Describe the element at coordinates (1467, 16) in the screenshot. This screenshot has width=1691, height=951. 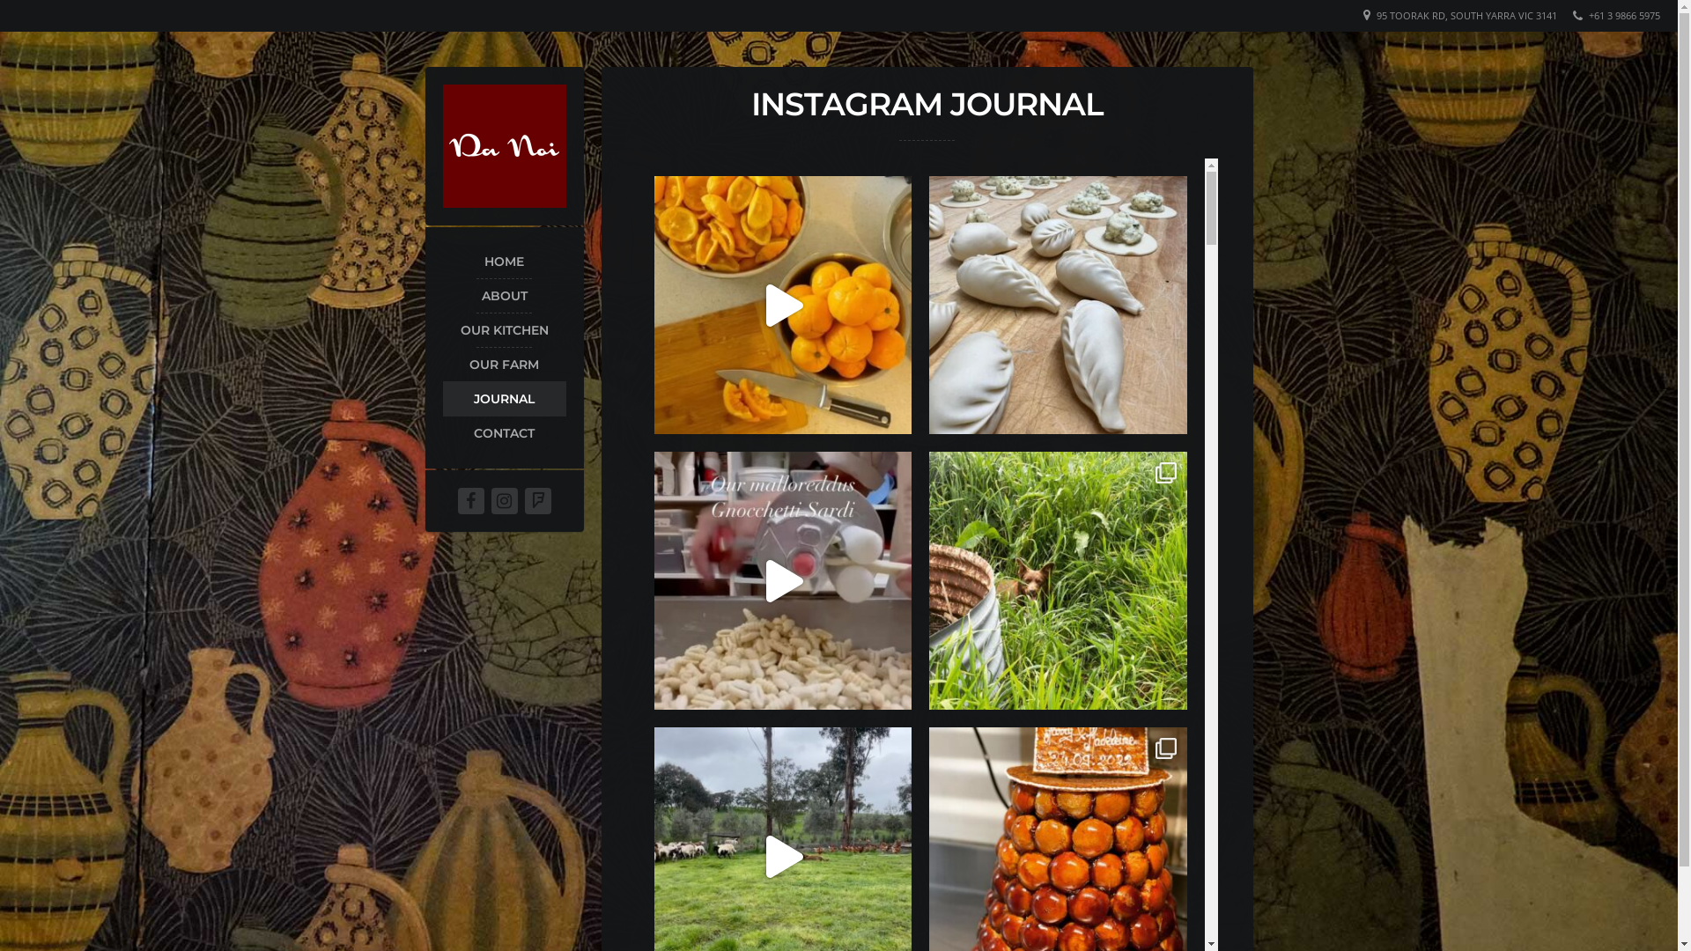
I see `95 TOORAK RD, SOUTH YARRA VIC 3141` at that location.